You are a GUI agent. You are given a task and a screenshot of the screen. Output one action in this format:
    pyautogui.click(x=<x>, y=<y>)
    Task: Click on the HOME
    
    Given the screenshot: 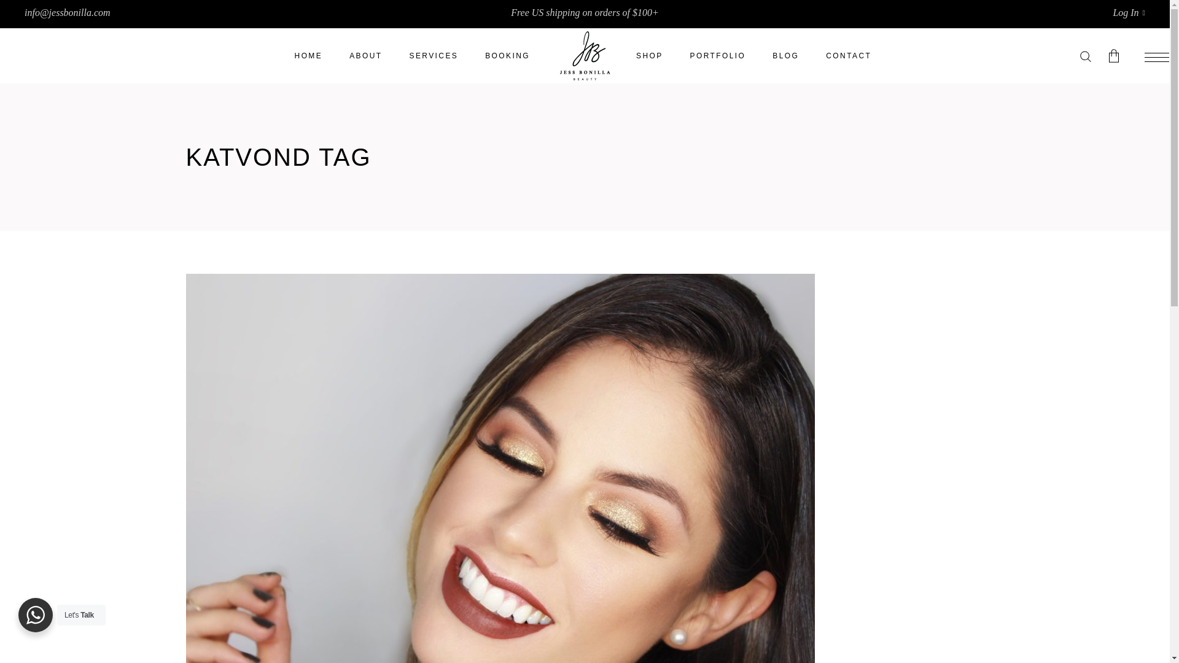 What is the action you would take?
    pyautogui.click(x=308, y=56)
    